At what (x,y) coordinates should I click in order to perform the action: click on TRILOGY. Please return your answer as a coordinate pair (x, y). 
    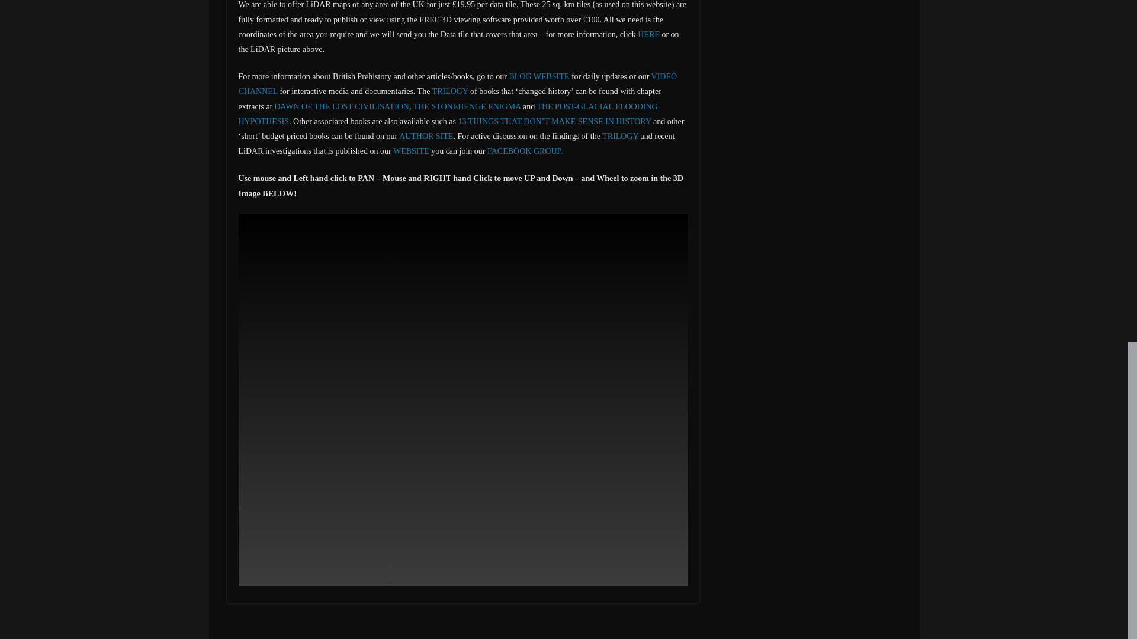
    Looking at the image, I should click on (620, 136).